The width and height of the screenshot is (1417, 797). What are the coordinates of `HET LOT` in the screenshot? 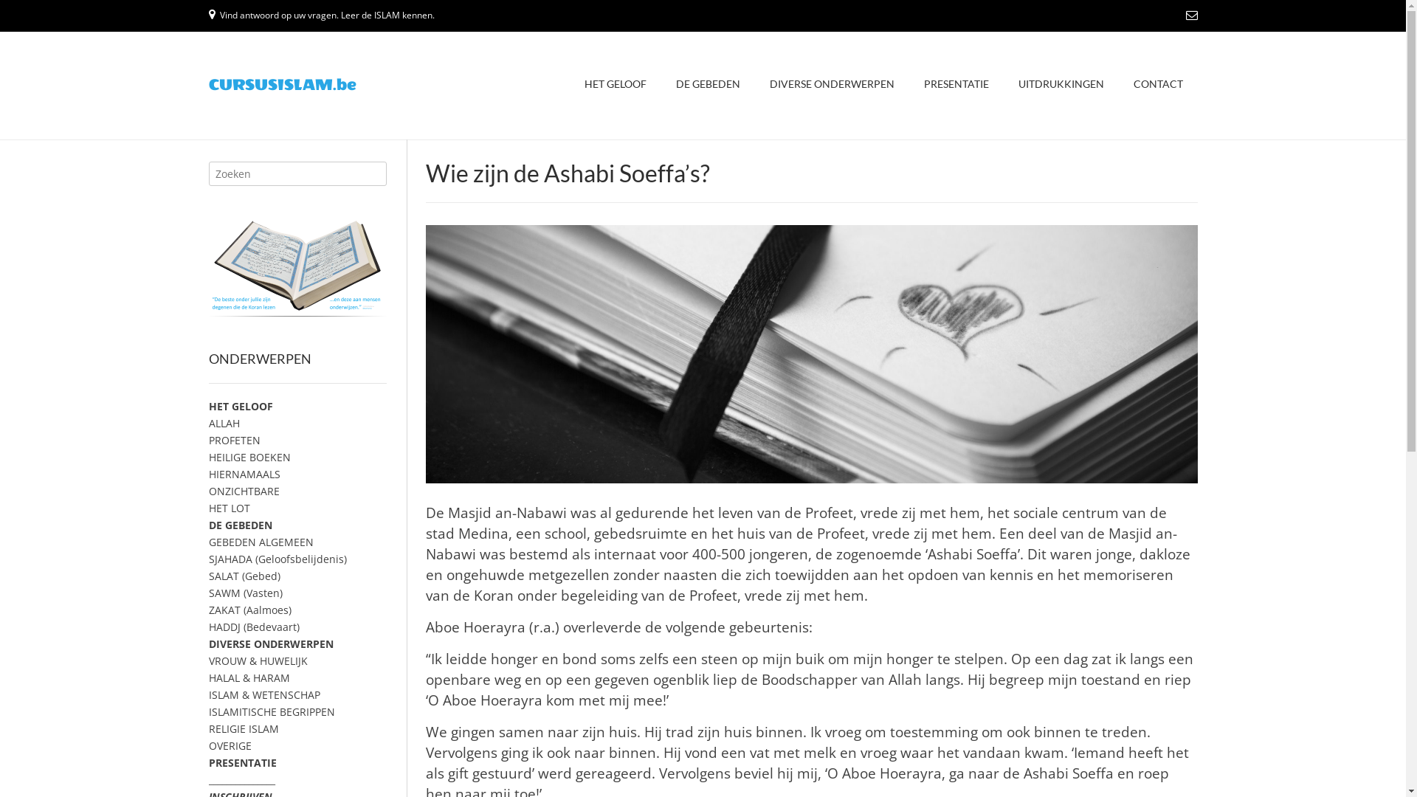 It's located at (229, 508).